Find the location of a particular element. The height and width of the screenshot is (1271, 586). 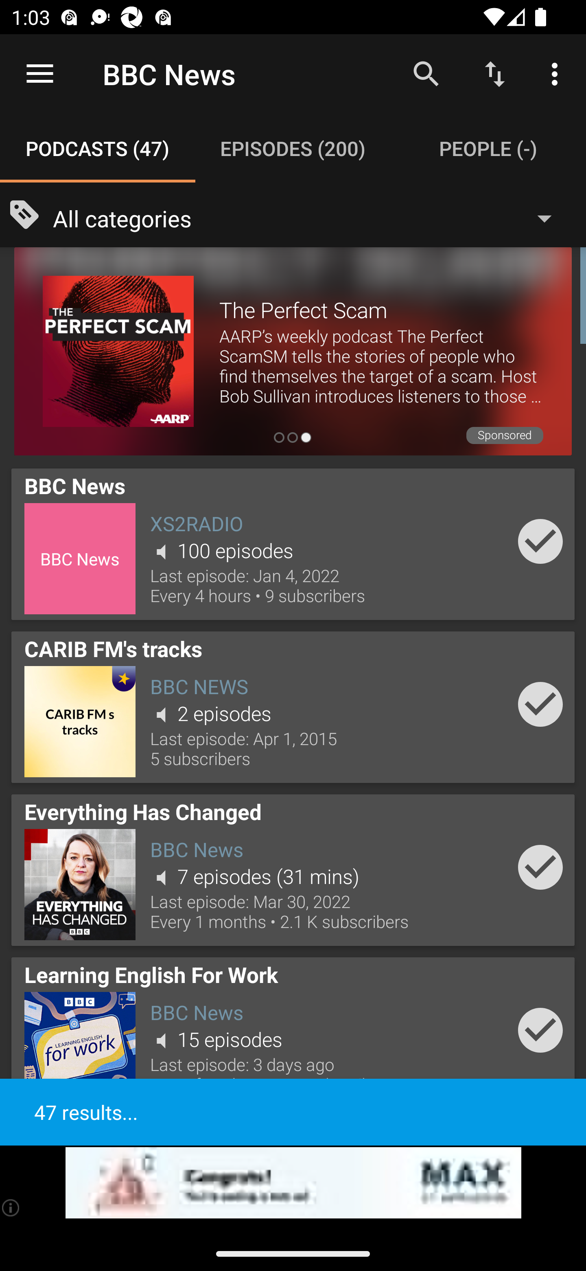

Add is located at coordinates (540, 541).